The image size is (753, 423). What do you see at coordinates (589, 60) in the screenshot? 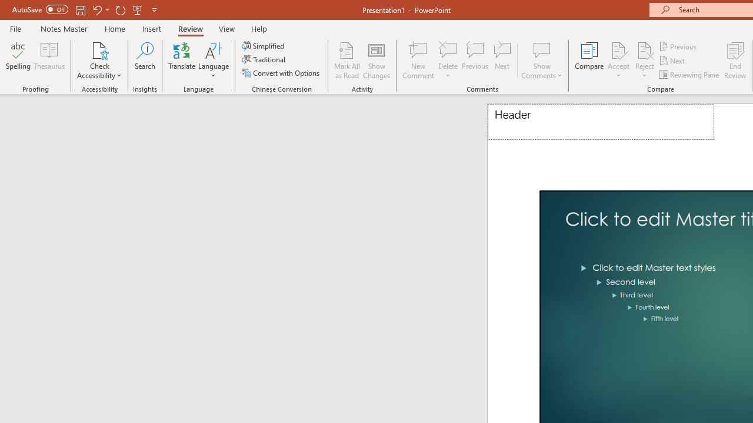
I see `Compare` at bounding box center [589, 60].